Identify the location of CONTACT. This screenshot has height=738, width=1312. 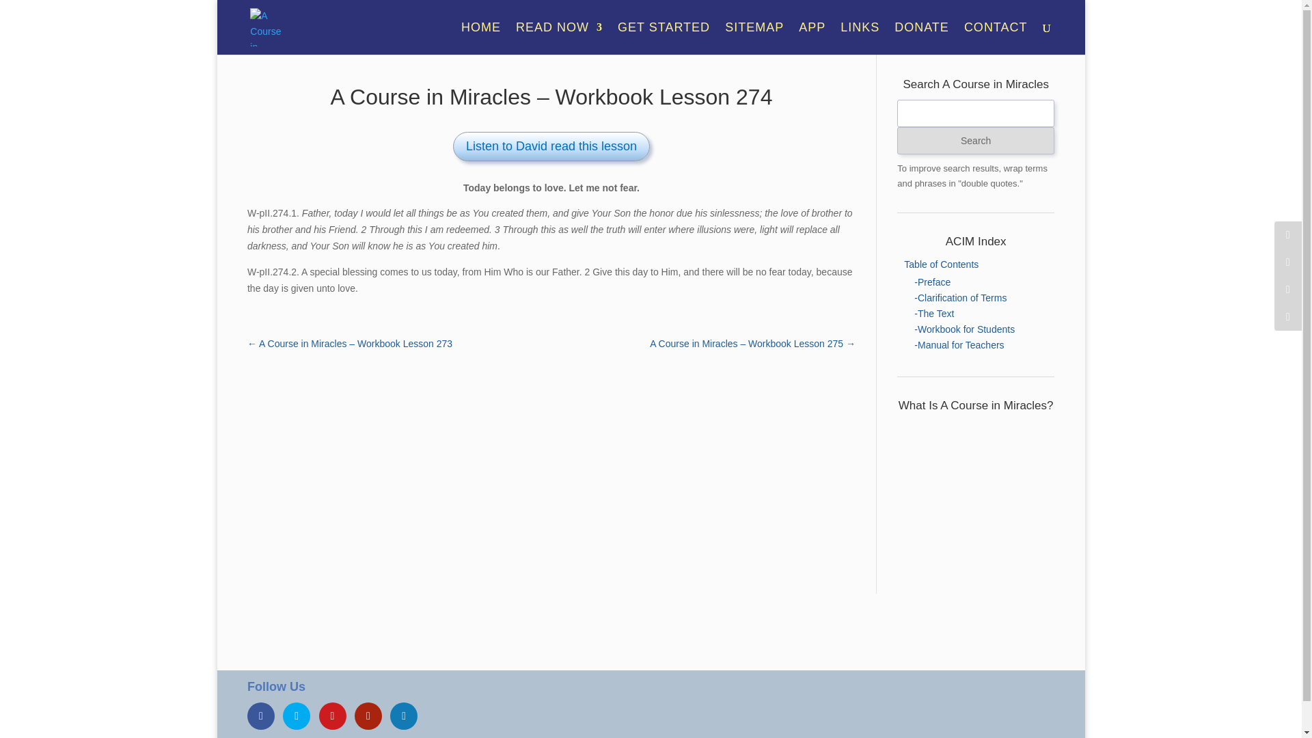
(995, 38).